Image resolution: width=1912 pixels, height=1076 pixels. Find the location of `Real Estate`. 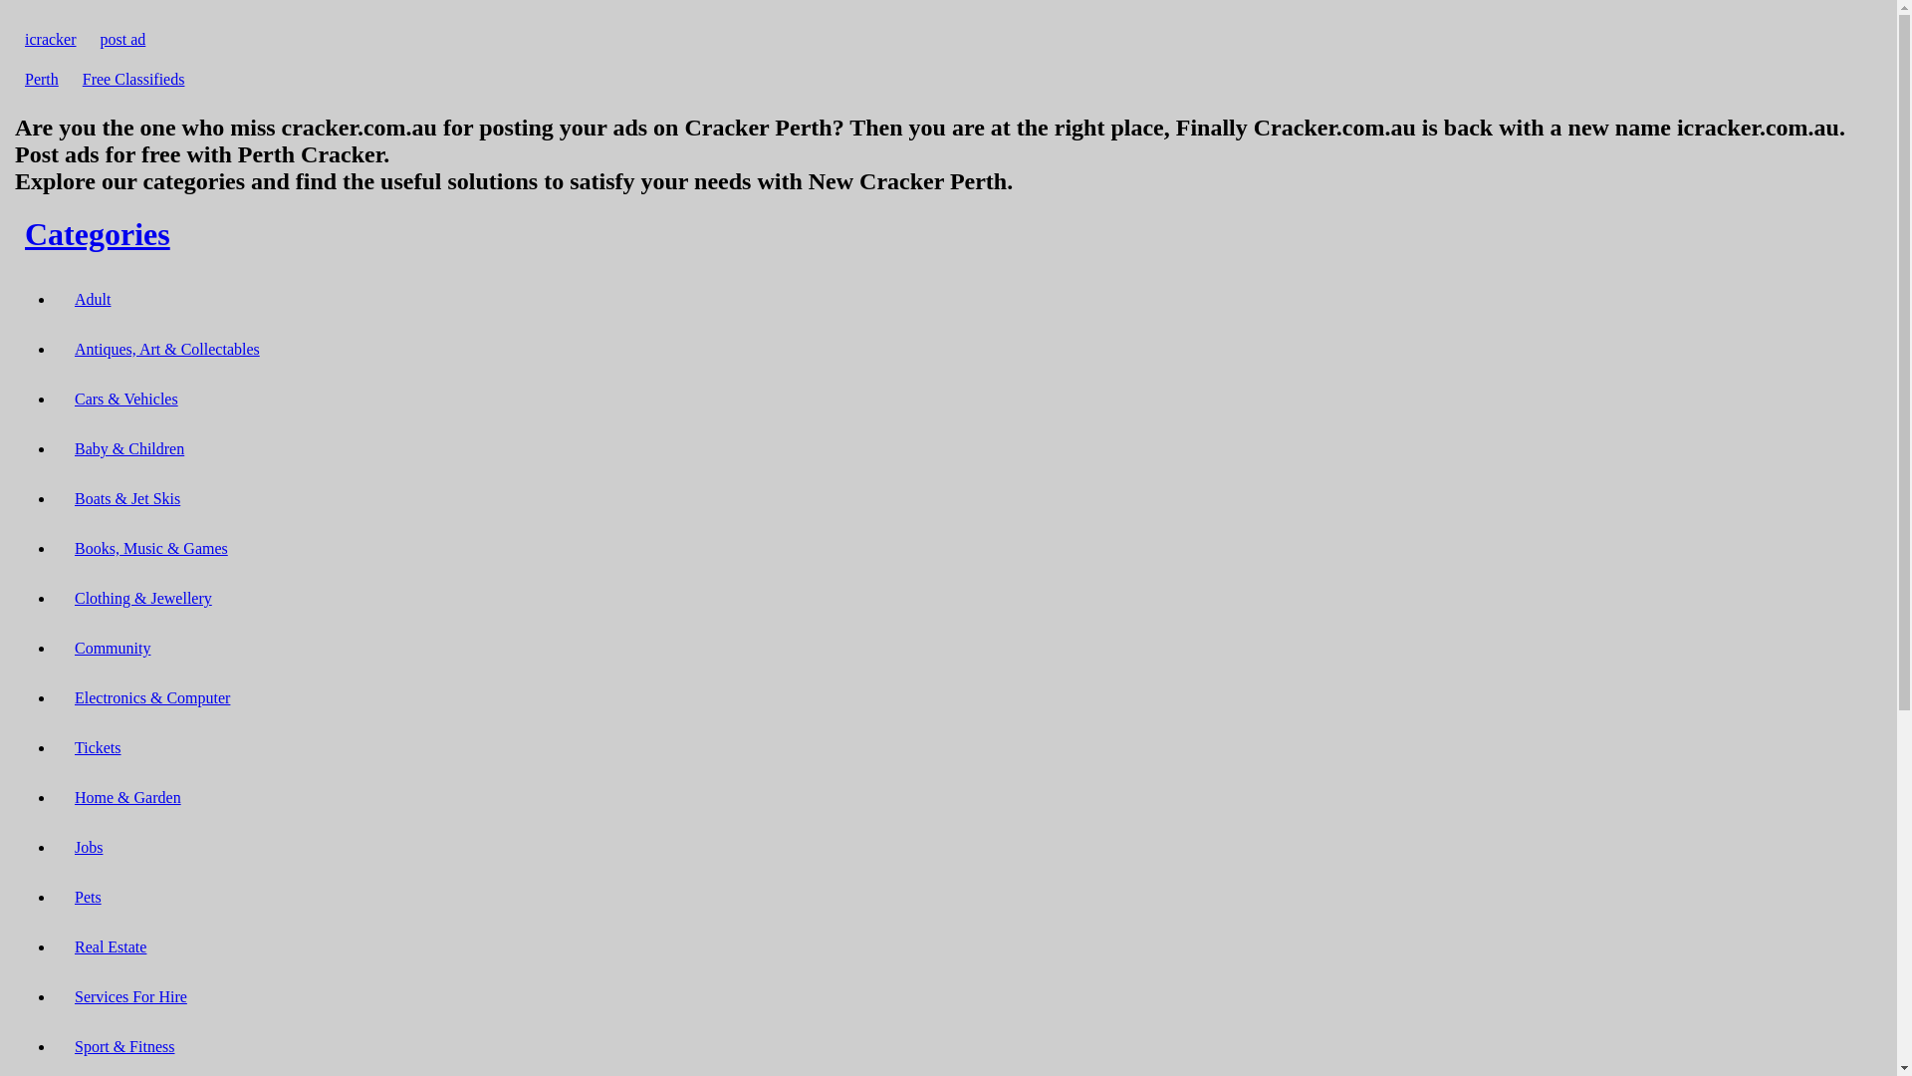

Real Estate is located at coordinates (111, 946).